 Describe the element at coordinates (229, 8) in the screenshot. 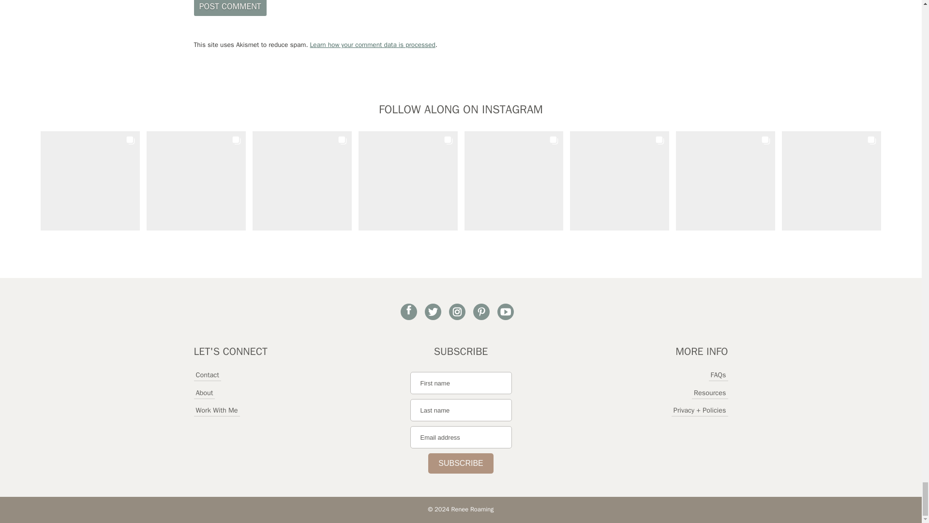

I see `Post Comment` at that location.